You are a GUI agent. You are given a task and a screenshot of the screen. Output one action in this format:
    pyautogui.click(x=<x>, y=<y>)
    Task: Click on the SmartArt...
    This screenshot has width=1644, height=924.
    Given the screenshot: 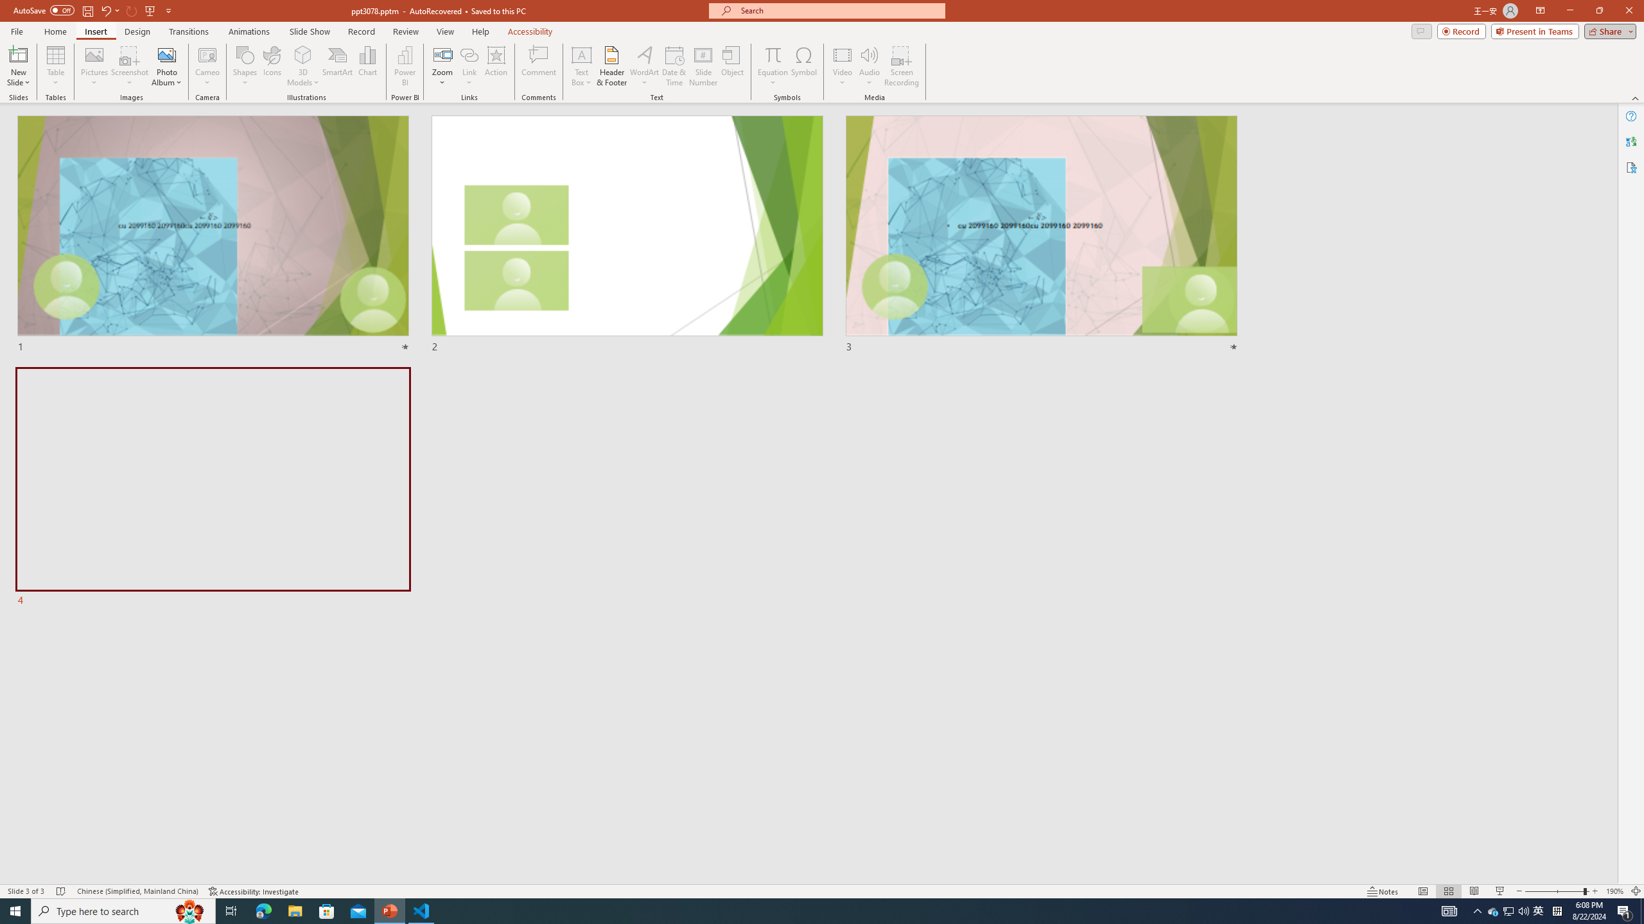 What is the action you would take?
    pyautogui.click(x=338, y=66)
    